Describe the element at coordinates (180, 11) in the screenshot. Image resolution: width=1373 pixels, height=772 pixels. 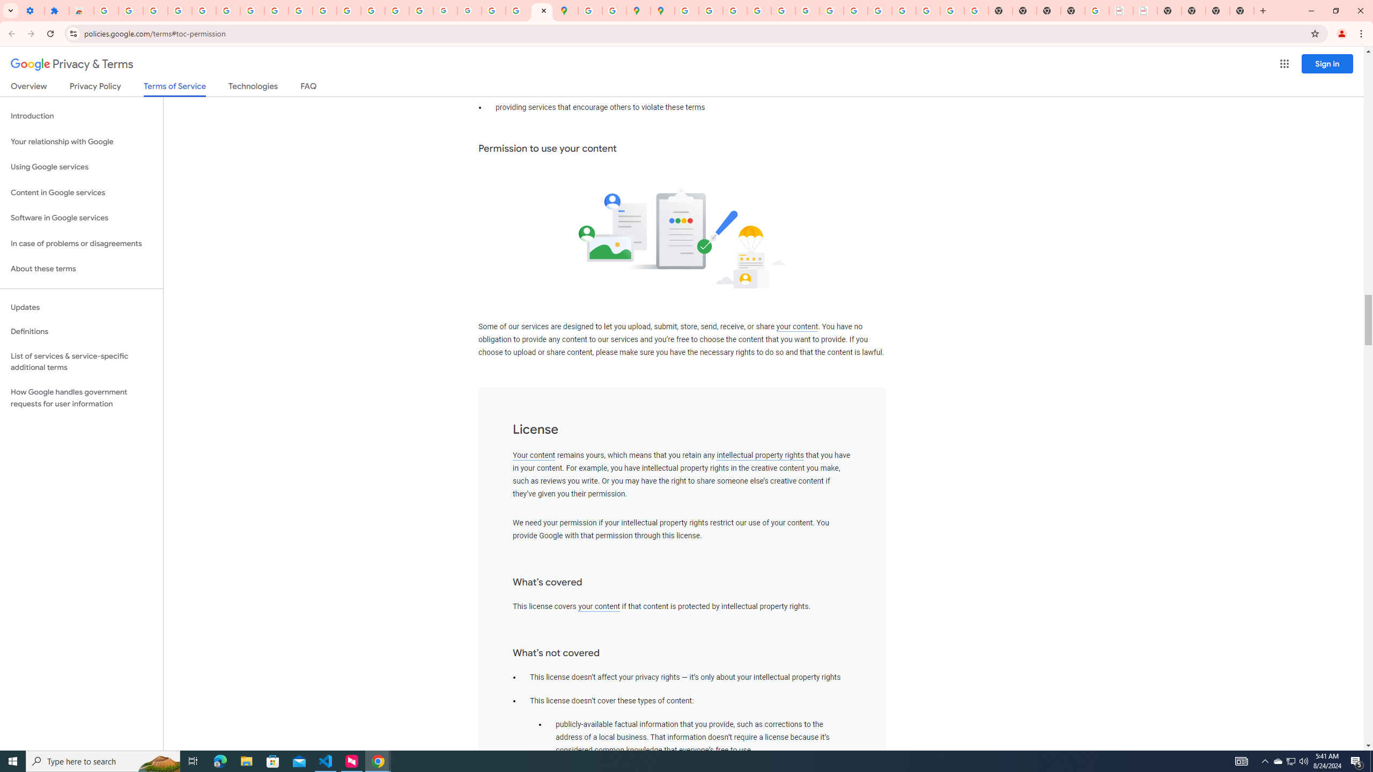
I see `Learn how to find your photos - Google Photos Help` at that location.